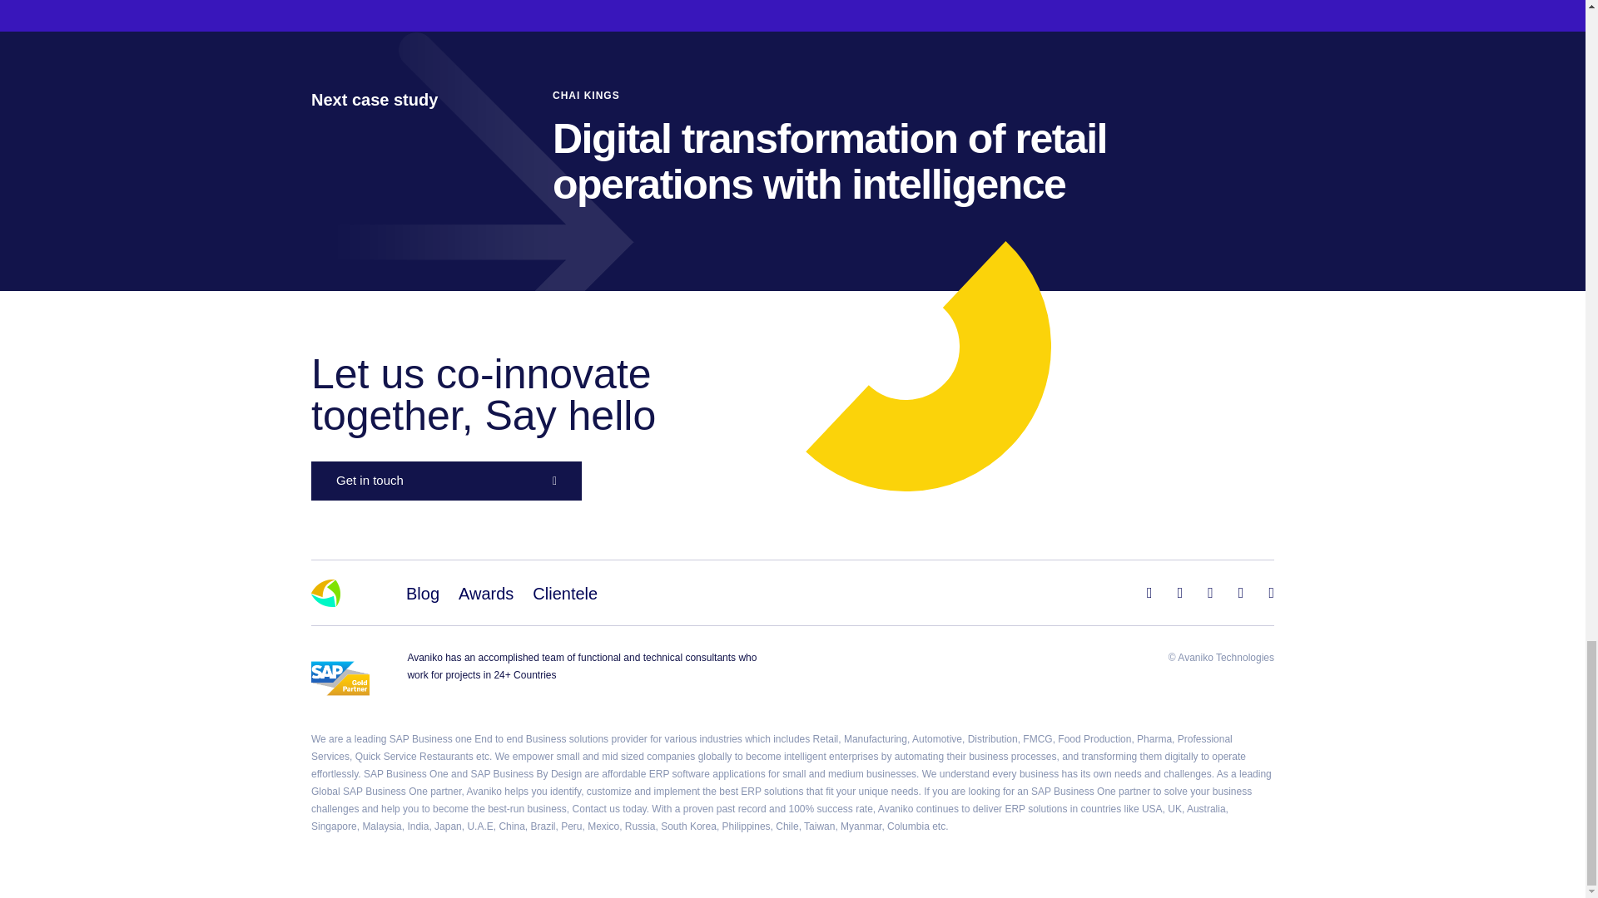 The height and width of the screenshot is (898, 1598). What do you see at coordinates (928, 366) in the screenshot?
I see `semicircle-y` at bounding box center [928, 366].